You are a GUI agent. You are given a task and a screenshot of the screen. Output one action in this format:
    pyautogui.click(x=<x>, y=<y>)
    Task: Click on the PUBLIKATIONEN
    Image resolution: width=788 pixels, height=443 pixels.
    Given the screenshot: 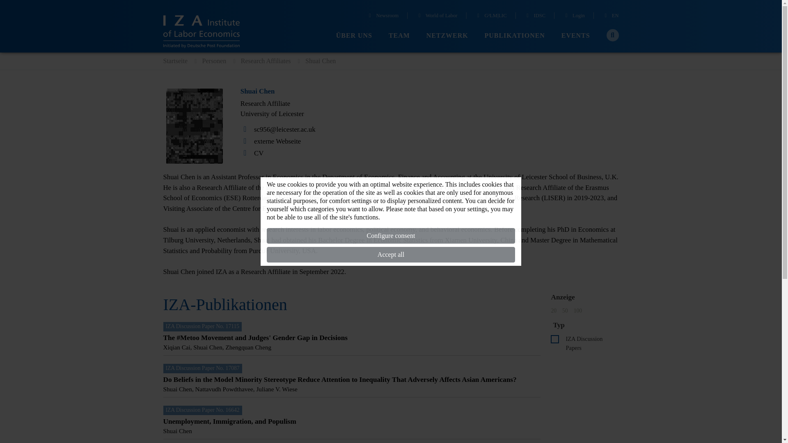 What is the action you would take?
    pyautogui.click(x=515, y=36)
    